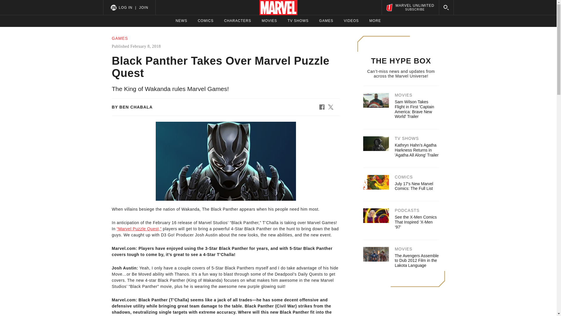 This screenshot has height=316, width=561. I want to click on LOG IN, so click(410, 7).